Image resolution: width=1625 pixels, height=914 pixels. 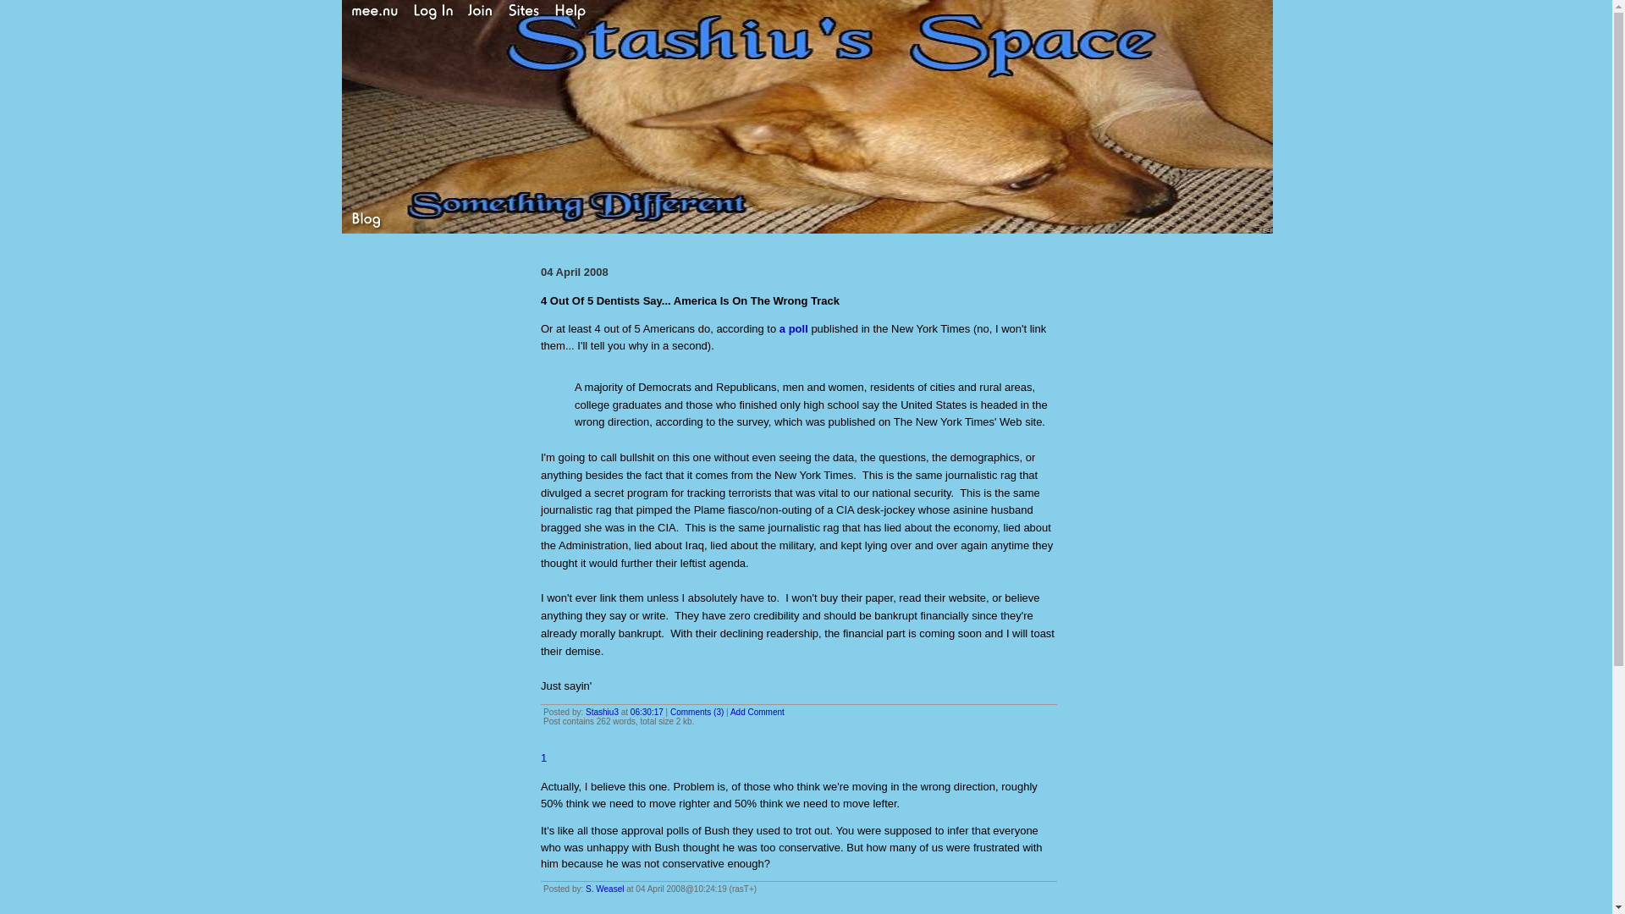 What do you see at coordinates (604, 889) in the screenshot?
I see `S. Weasel` at bounding box center [604, 889].